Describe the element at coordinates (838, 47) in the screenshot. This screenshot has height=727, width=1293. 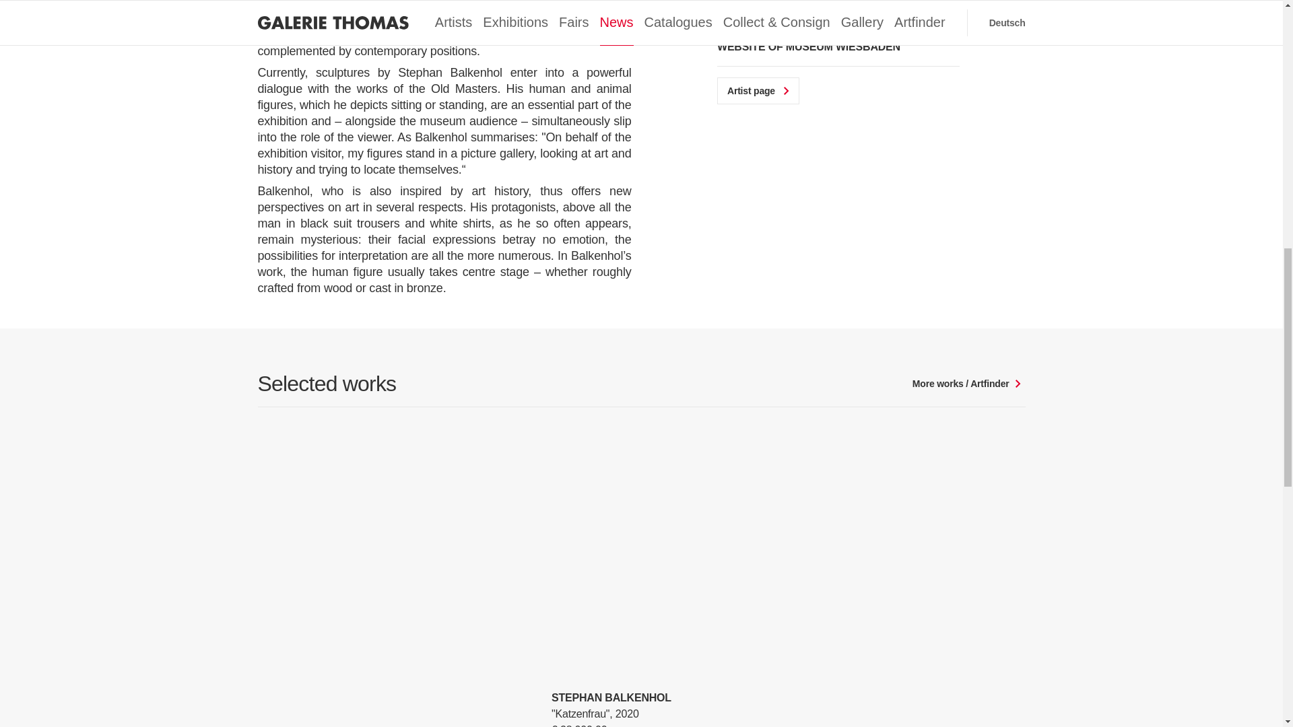
I see `WEBSITE OF MUSEUM WIESBADEN` at that location.